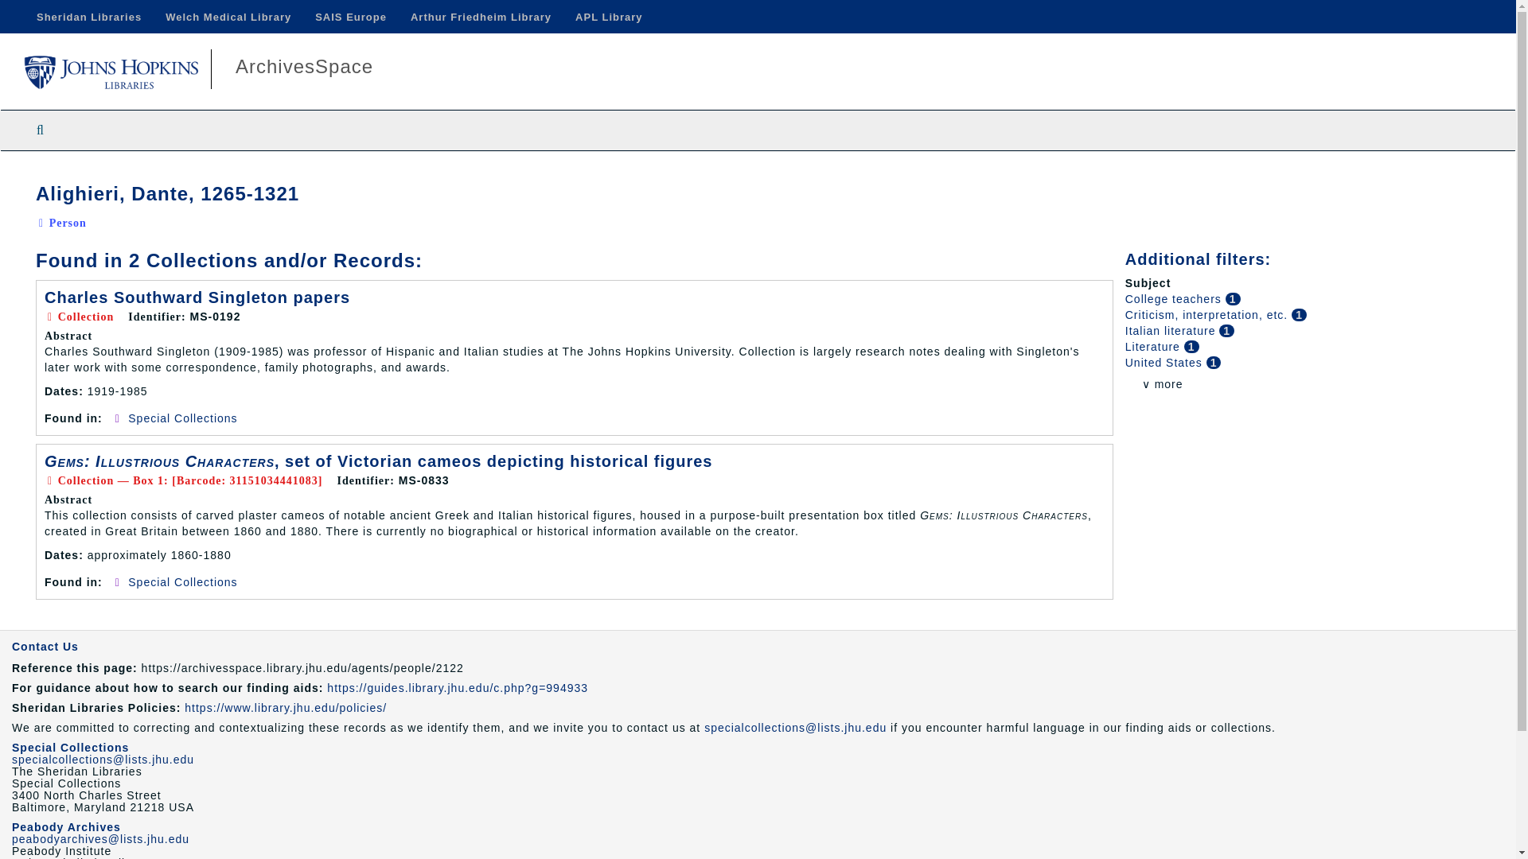  I want to click on Peabody Archives, so click(66, 827).